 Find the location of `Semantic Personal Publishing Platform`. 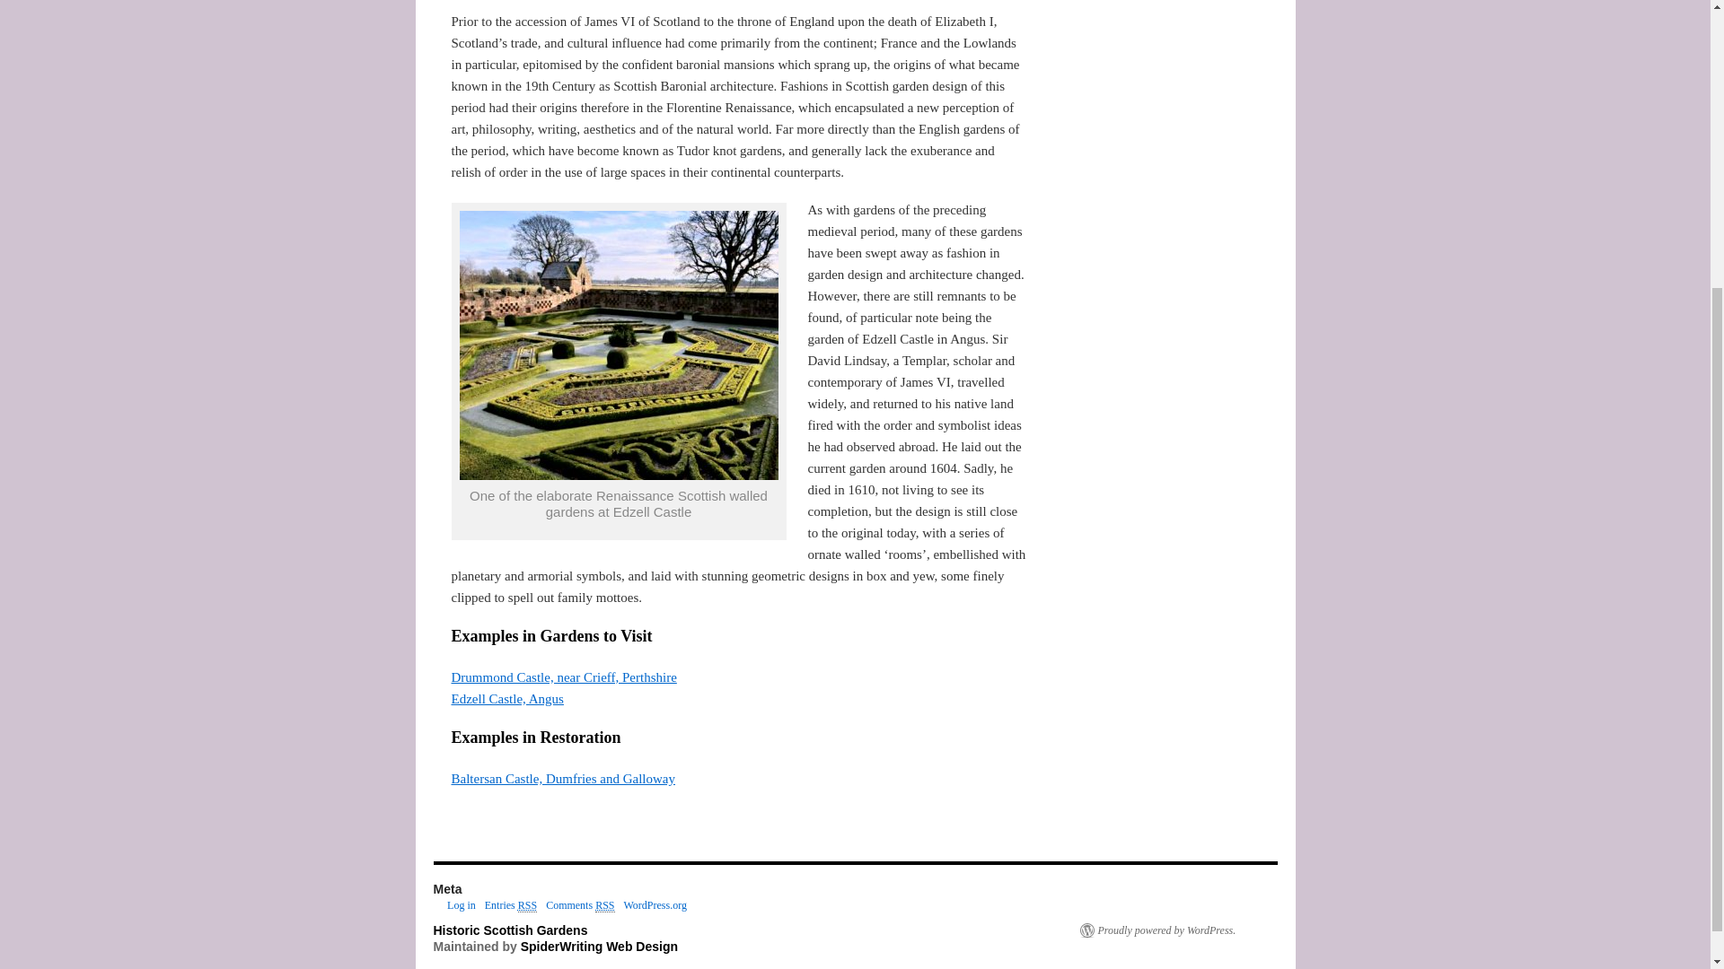

Semantic Personal Publishing Platform is located at coordinates (1157, 930).